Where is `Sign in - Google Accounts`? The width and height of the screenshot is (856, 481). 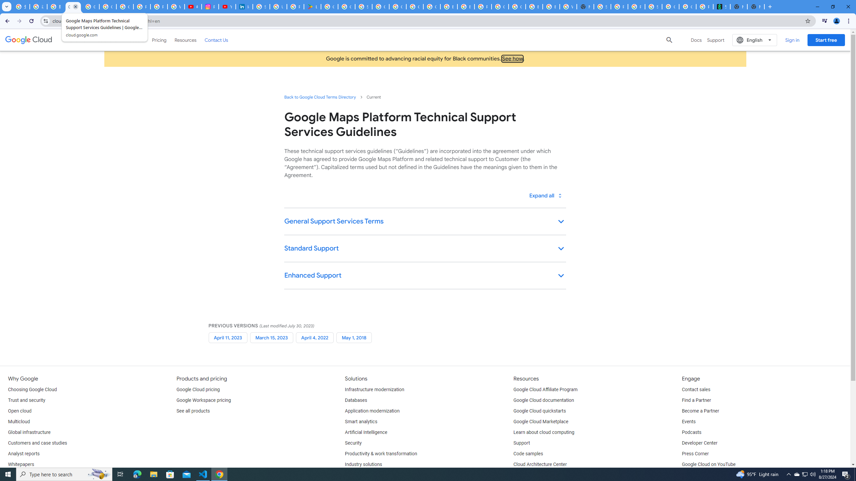
Sign in - Google Accounts is located at coordinates (363, 7).